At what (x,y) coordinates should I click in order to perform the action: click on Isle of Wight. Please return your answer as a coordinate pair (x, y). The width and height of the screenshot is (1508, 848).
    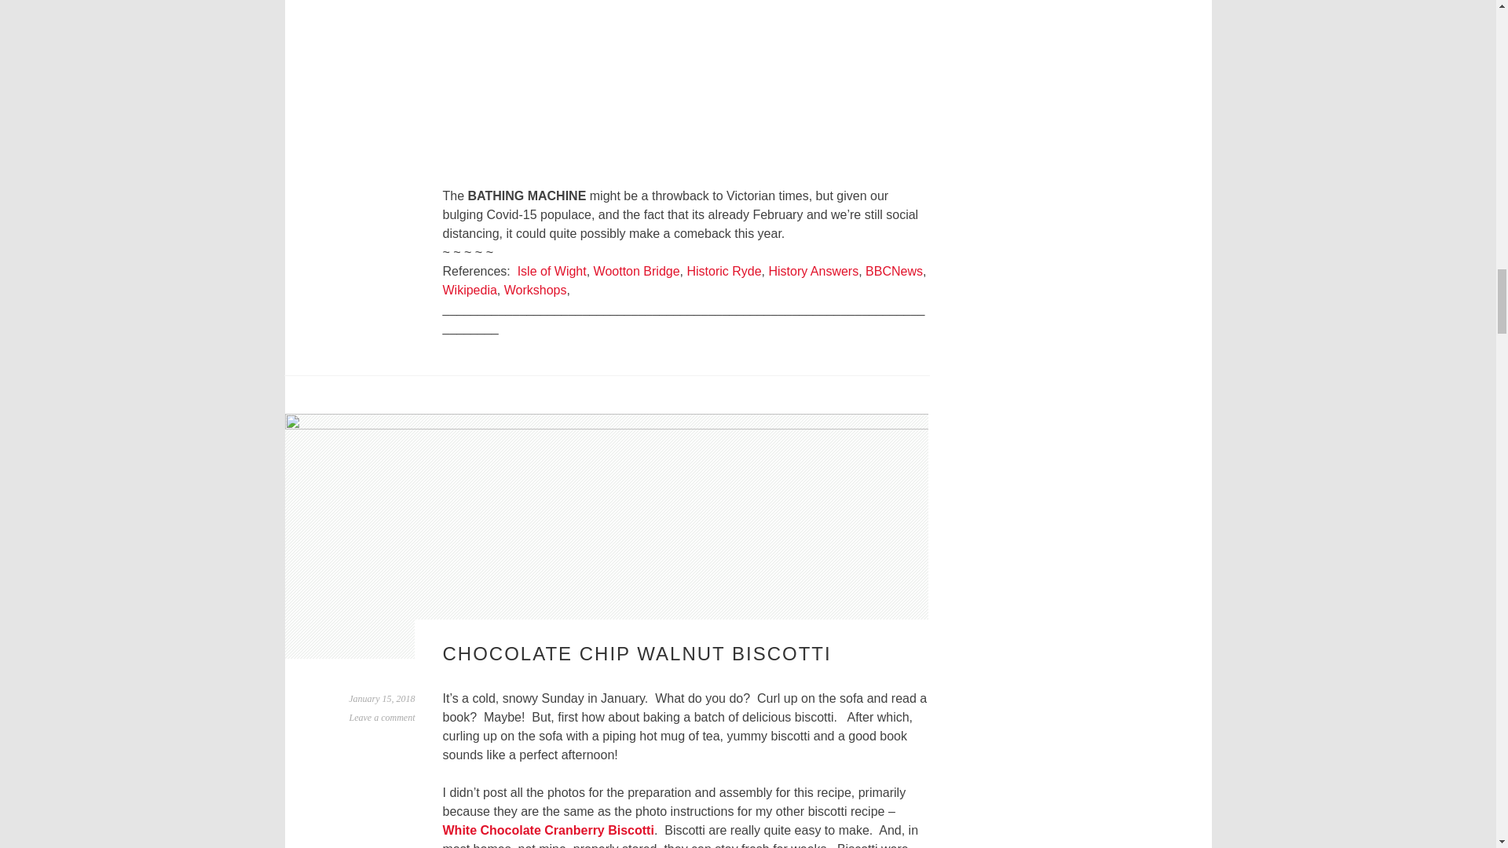
    Looking at the image, I should click on (551, 271).